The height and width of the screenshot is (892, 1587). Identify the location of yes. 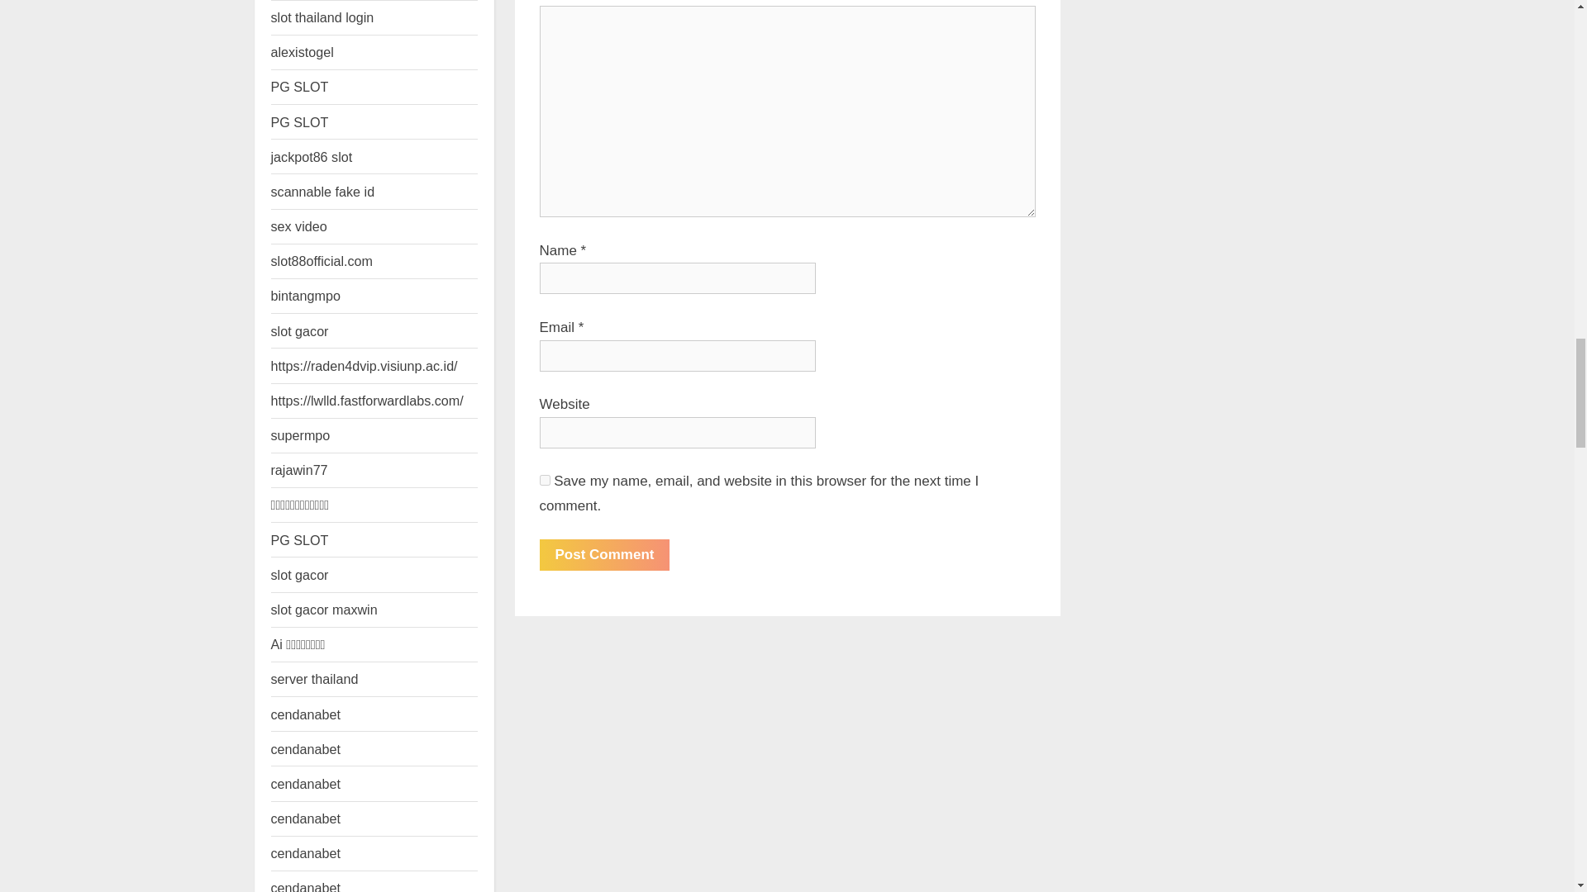
(544, 479).